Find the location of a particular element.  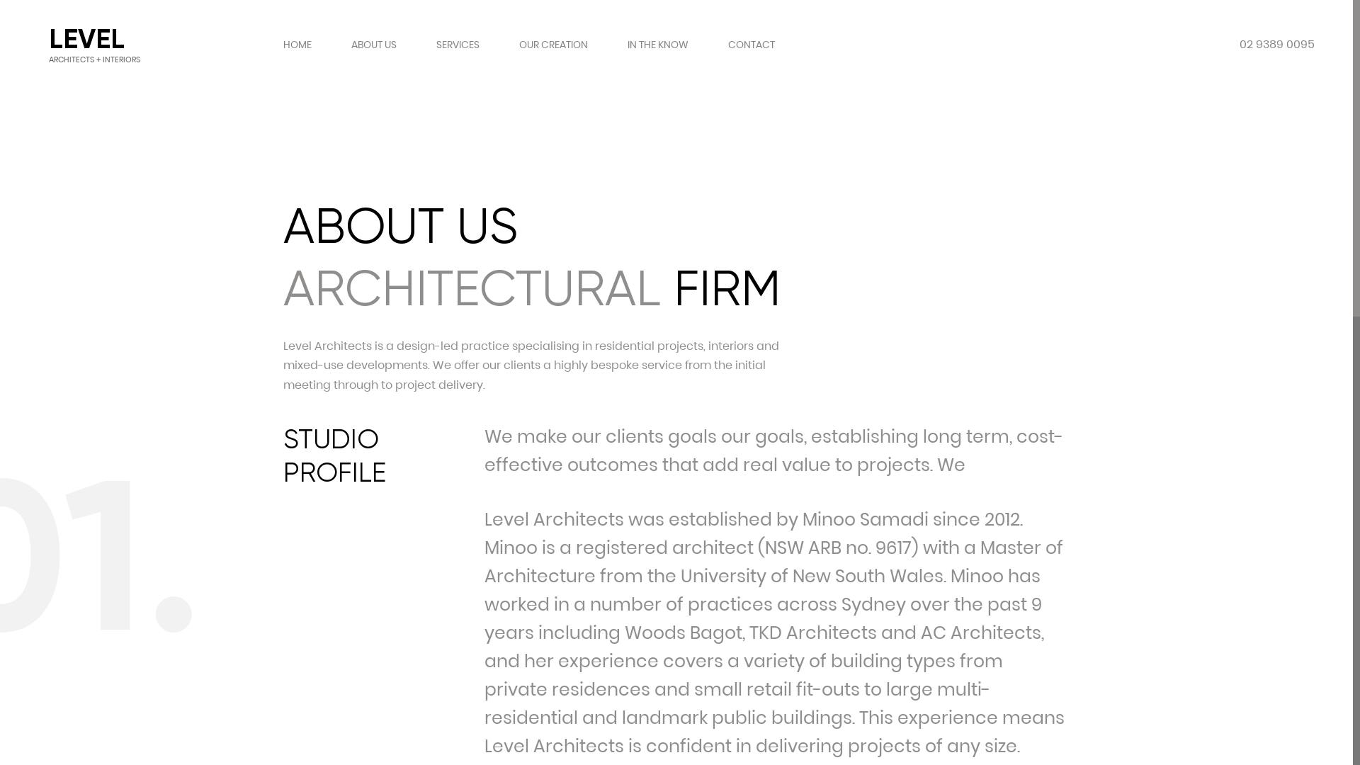

CONTACT is located at coordinates (752, 45).